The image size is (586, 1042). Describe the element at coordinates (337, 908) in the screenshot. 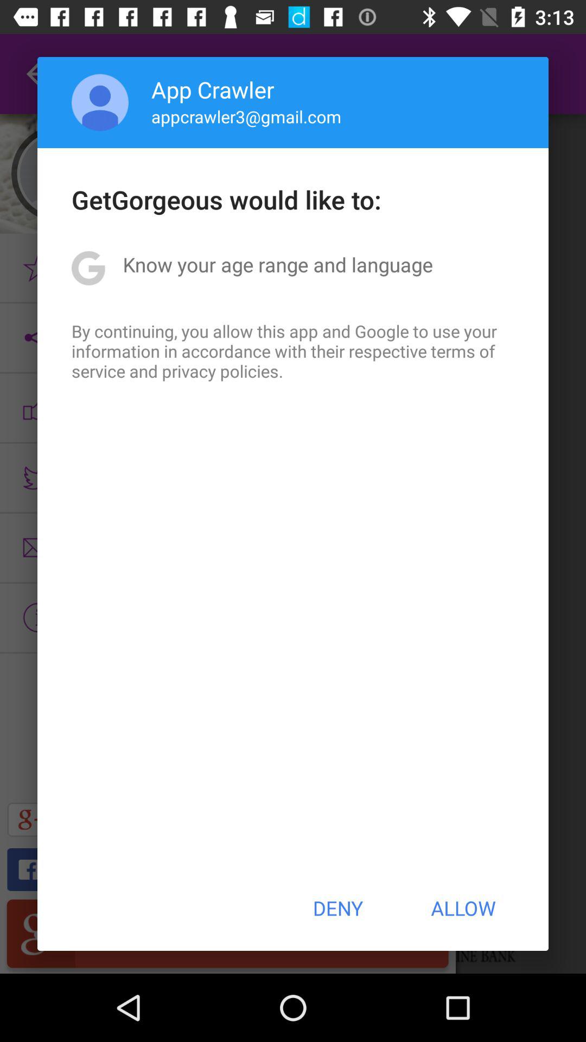

I see `swipe until deny icon` at that location.